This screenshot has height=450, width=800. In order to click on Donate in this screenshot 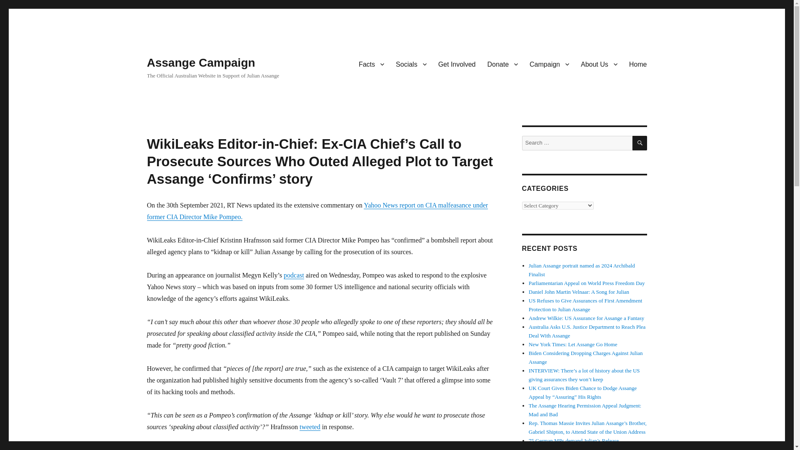, I will do `click(502, 64)`.